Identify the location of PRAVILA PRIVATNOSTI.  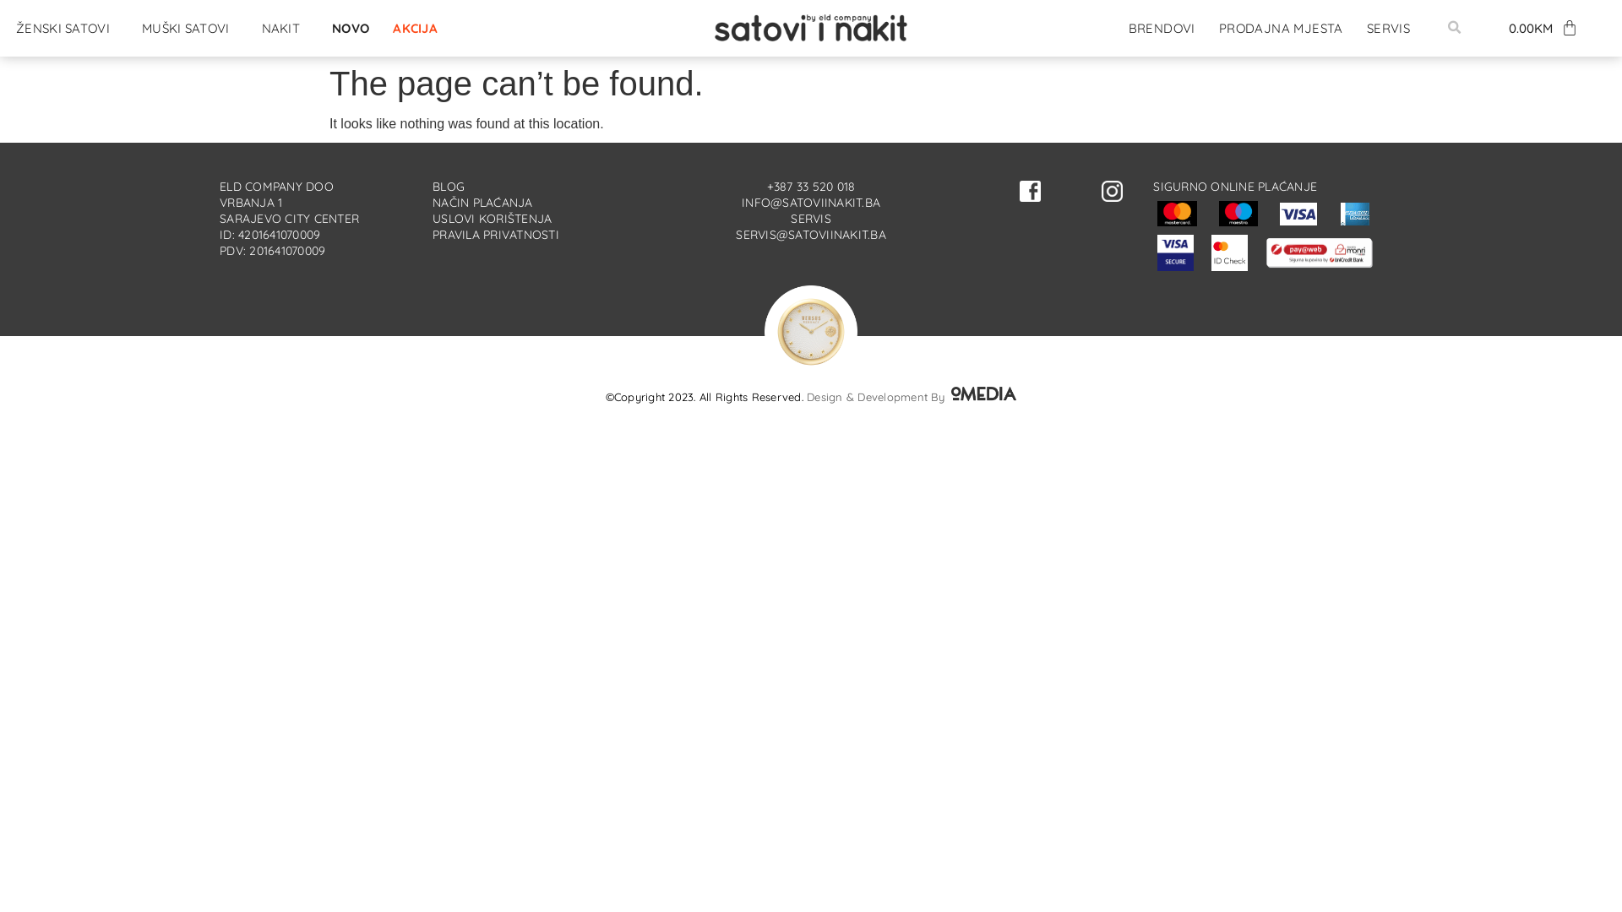
(496, 235).